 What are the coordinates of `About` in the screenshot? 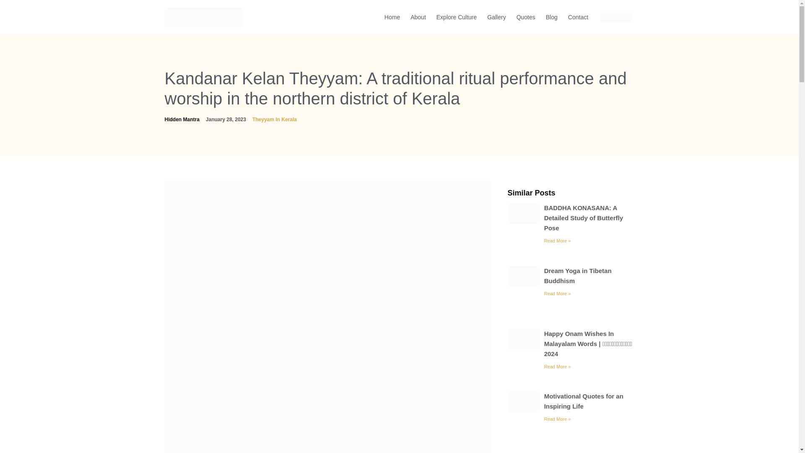 It's located at (418, 17).